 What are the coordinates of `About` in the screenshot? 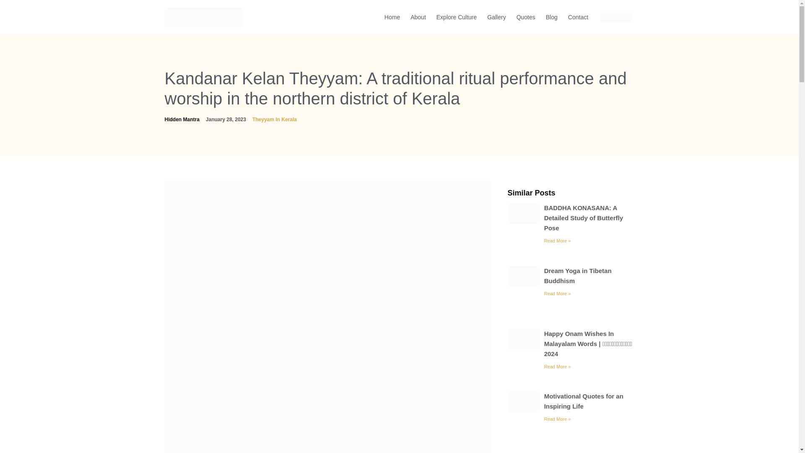 It's located at (418, 17).